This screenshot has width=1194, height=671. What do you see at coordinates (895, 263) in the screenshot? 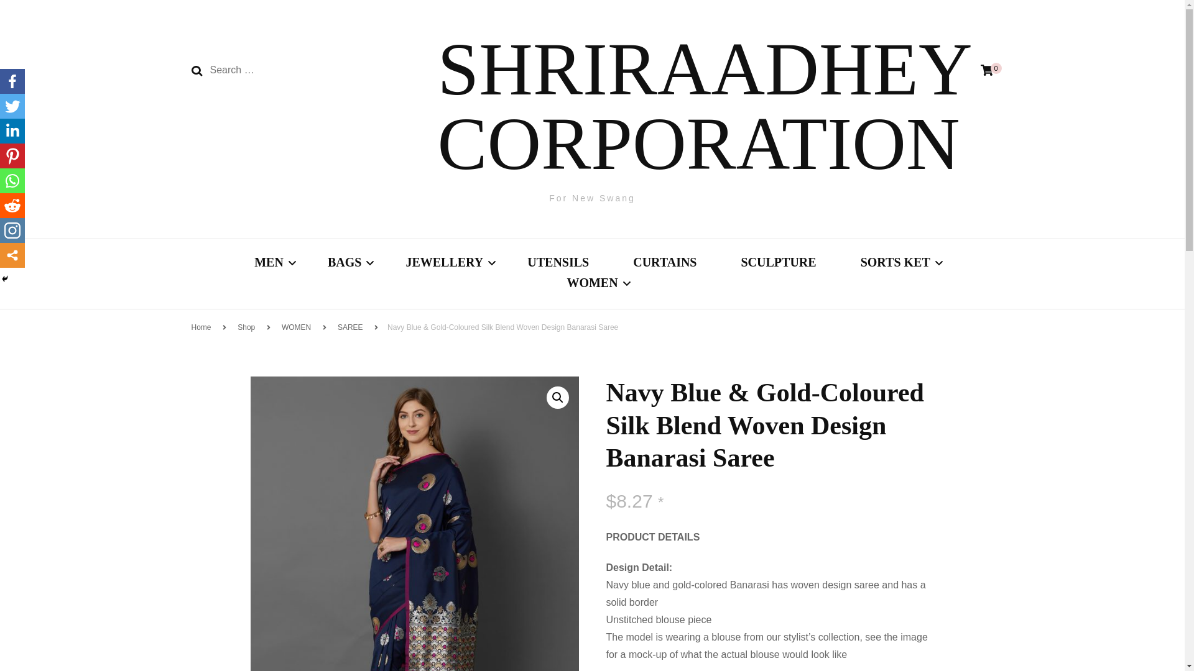
I see `SORTS KET` at bounding box center [895, 263].